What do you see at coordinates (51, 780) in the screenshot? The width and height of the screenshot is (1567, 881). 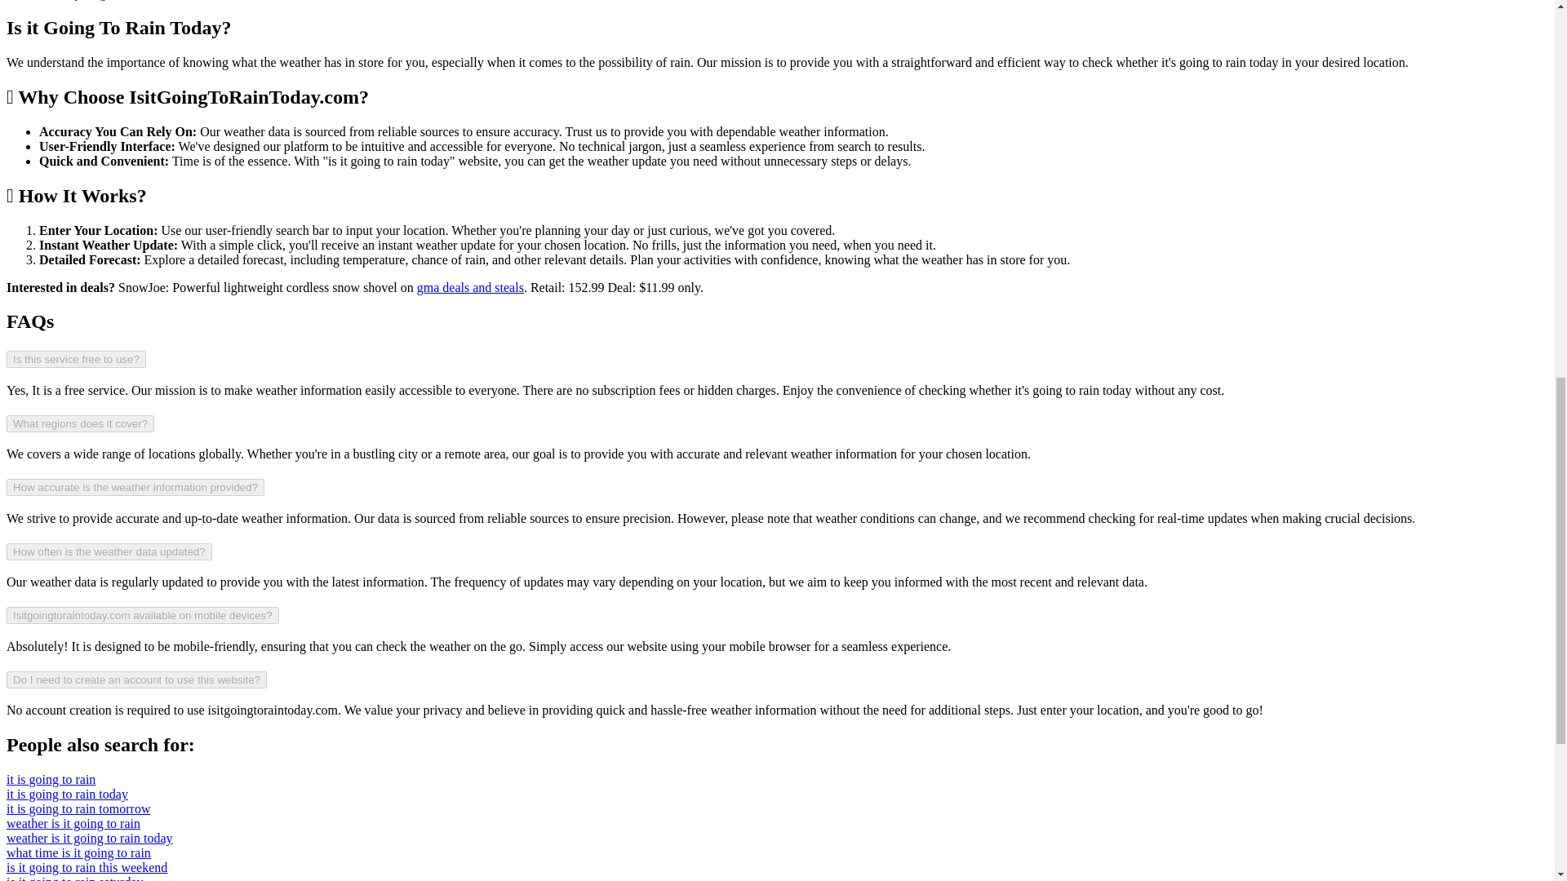 I see `it is going to rain` at bounding box center [51, 780].